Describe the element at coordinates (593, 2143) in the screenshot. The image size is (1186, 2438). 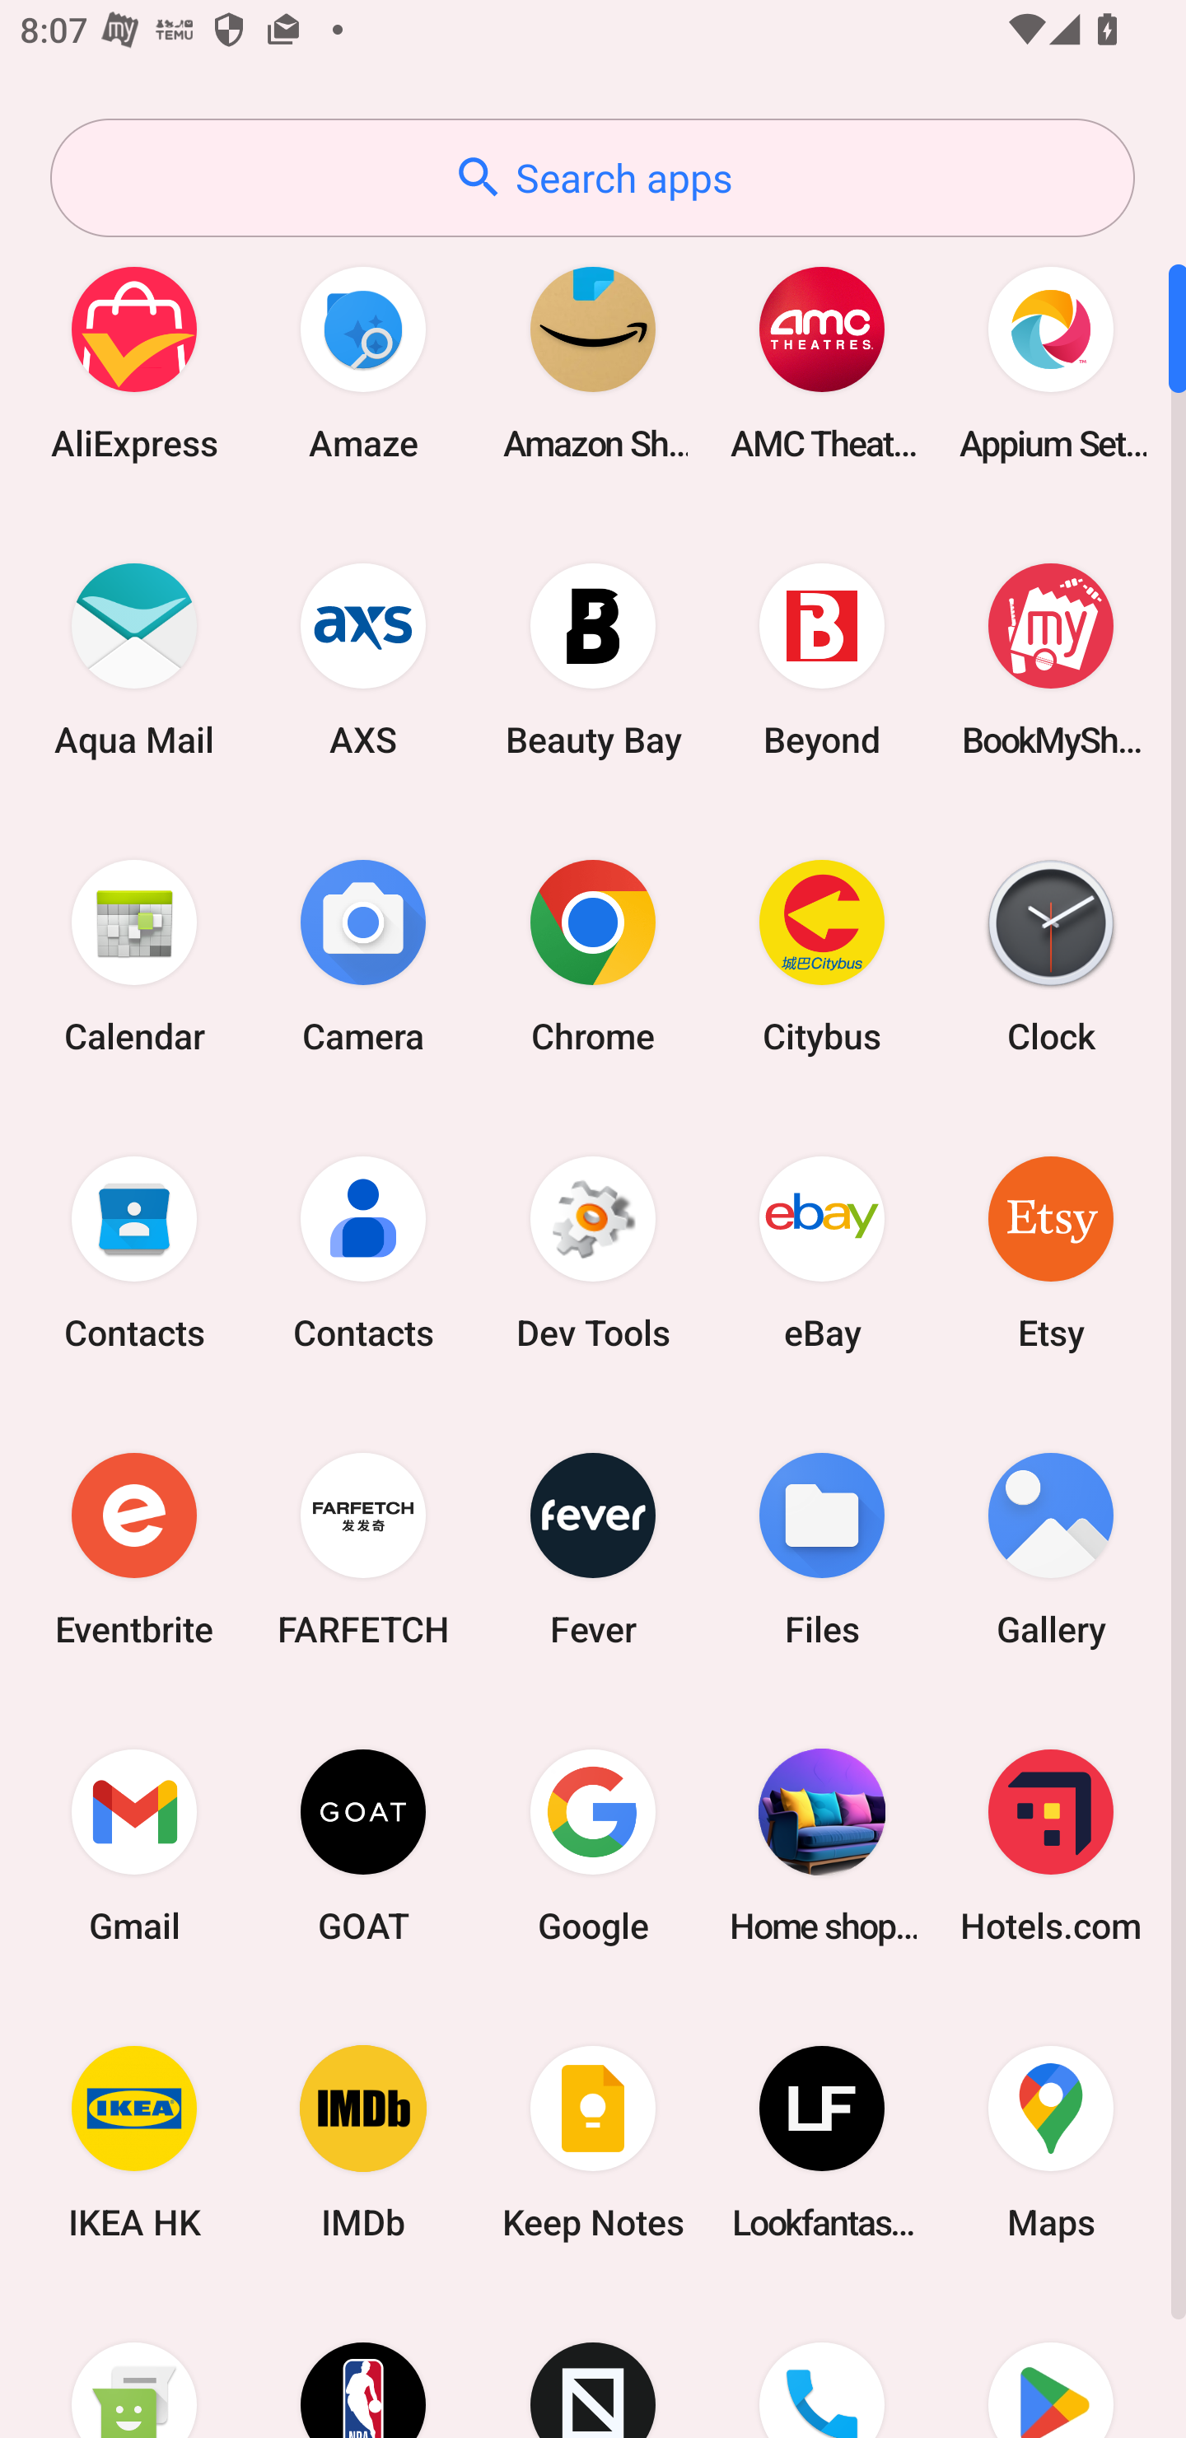
I see `Keep Notes` at that location.